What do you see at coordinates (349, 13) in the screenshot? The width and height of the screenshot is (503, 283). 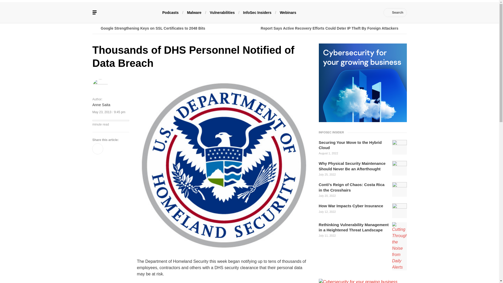 I see `YouTube` at bounding box center [349, 13].